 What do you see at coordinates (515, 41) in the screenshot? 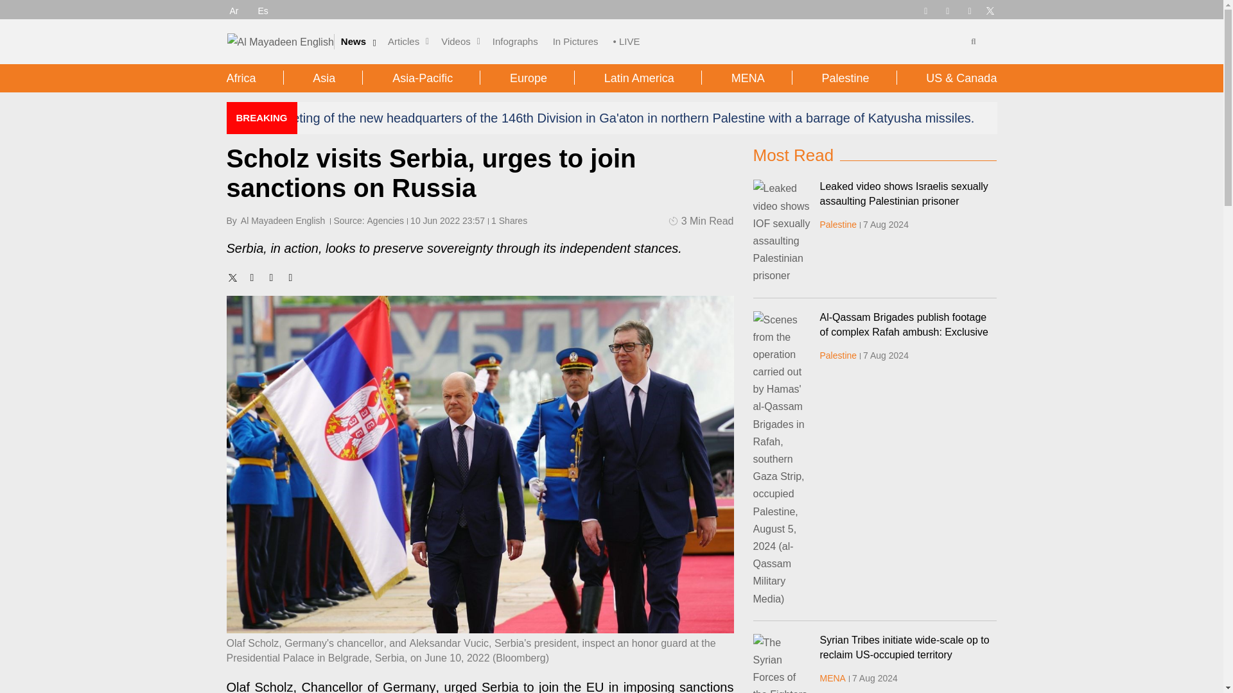
I see `Infographs` at bounding box center [515, 41].